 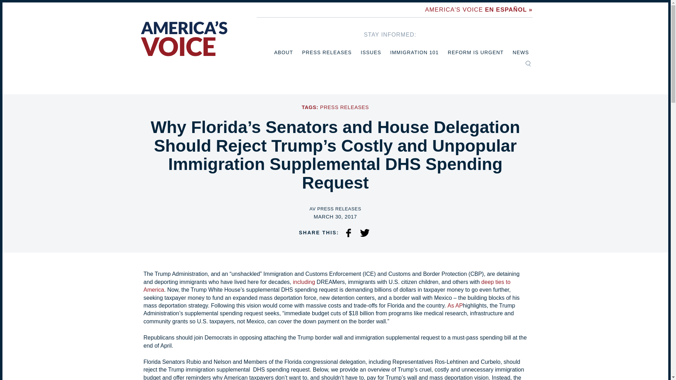 I want to click on PRESS RELEASES, so click(x=344, y=107).